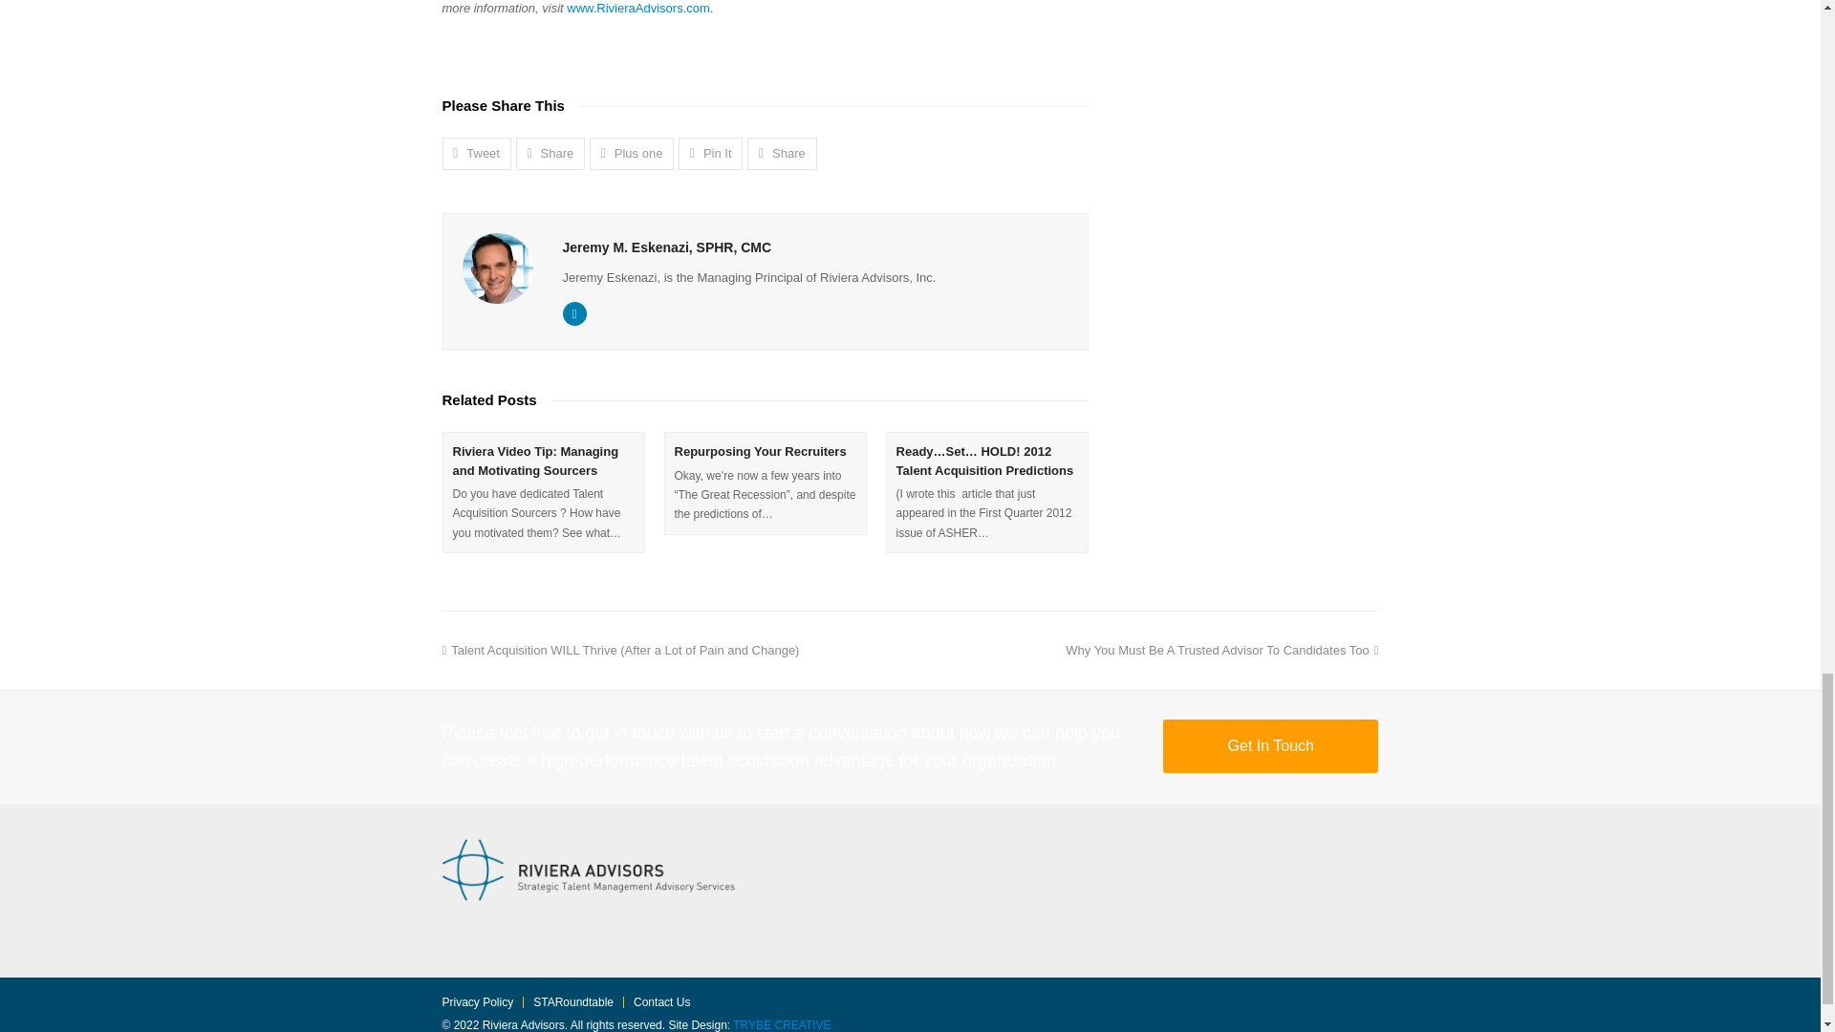  What do you see at coordinates (711, 153) in the screenshot?
I see `Share on Pinterest` at bounding box center [711, 153].